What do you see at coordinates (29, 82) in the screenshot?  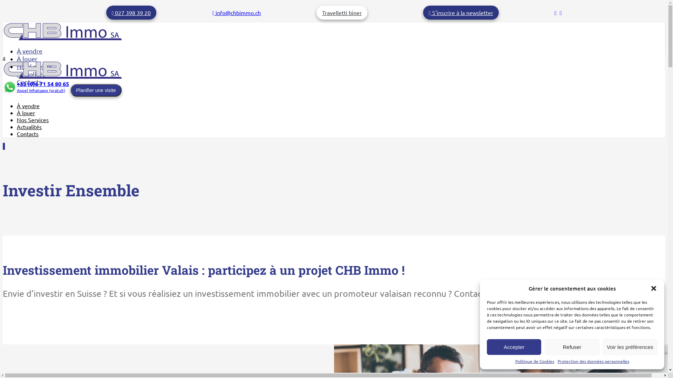 I see `Contacts` at bounding box center [29, 82].